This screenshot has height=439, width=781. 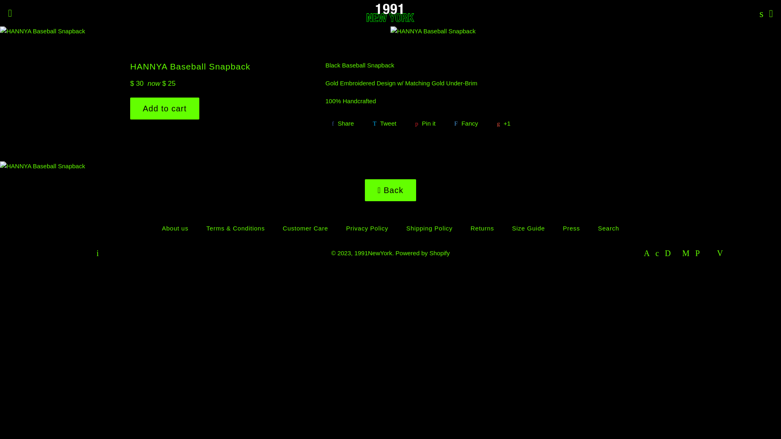 I want to click on Customer Care, so click(x=305, y=228).